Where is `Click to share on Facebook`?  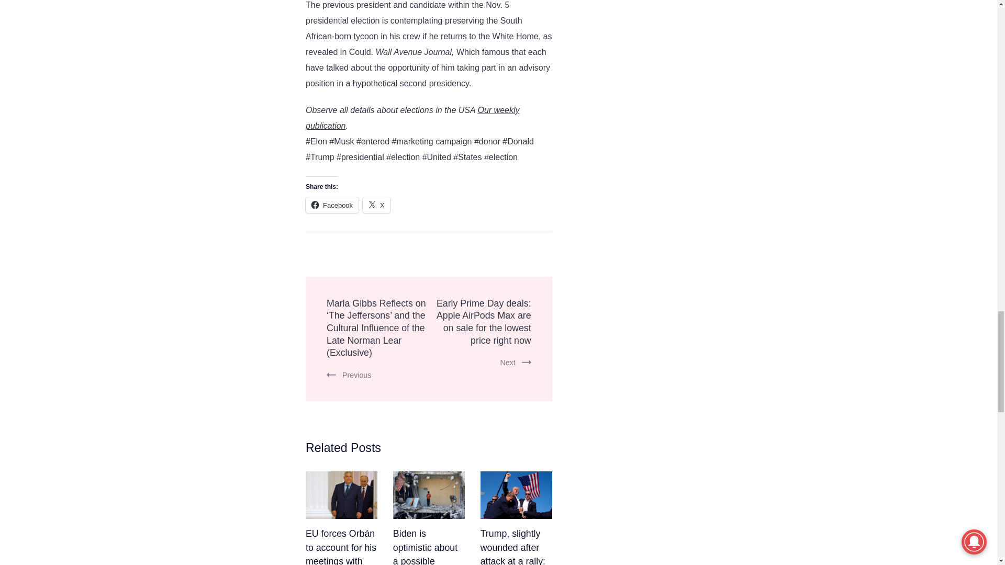
Click to share on Facebook is located at coordinates (332, 205).